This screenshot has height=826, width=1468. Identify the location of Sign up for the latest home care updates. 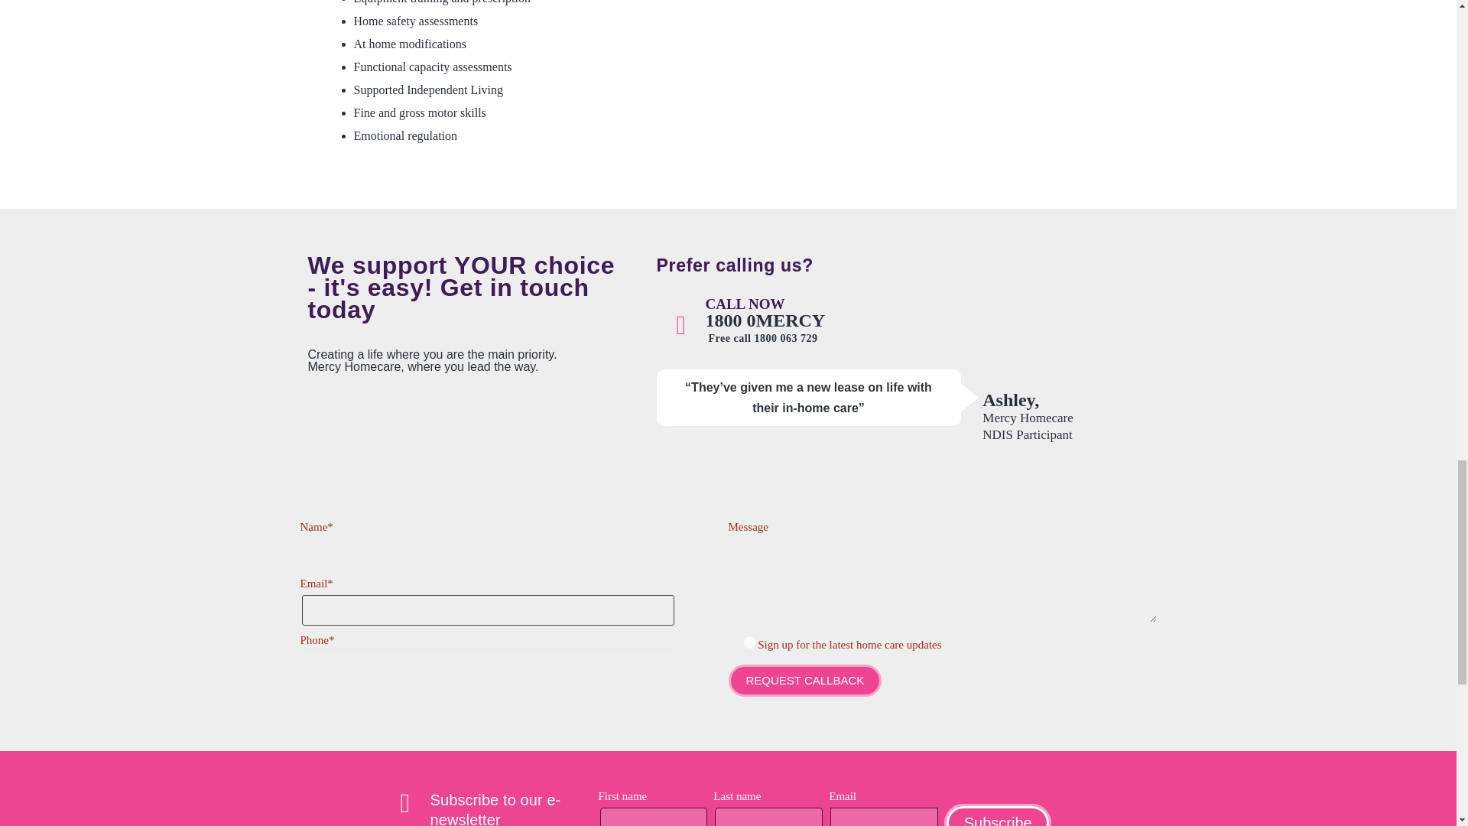
(748, 642).